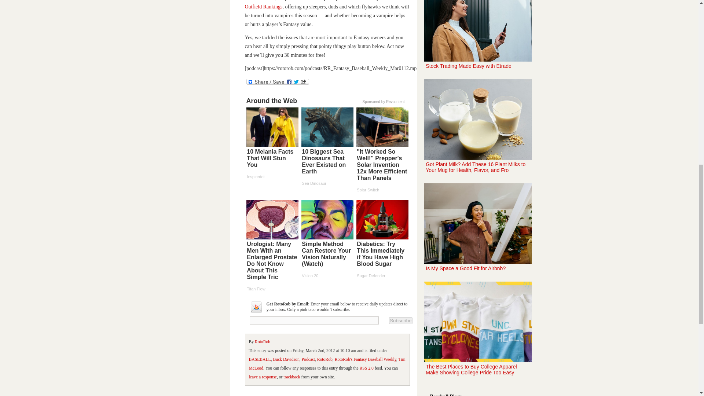 The width and height of the screenshot is (704, 396). I want to click on RotoRob, so click(263, 342).